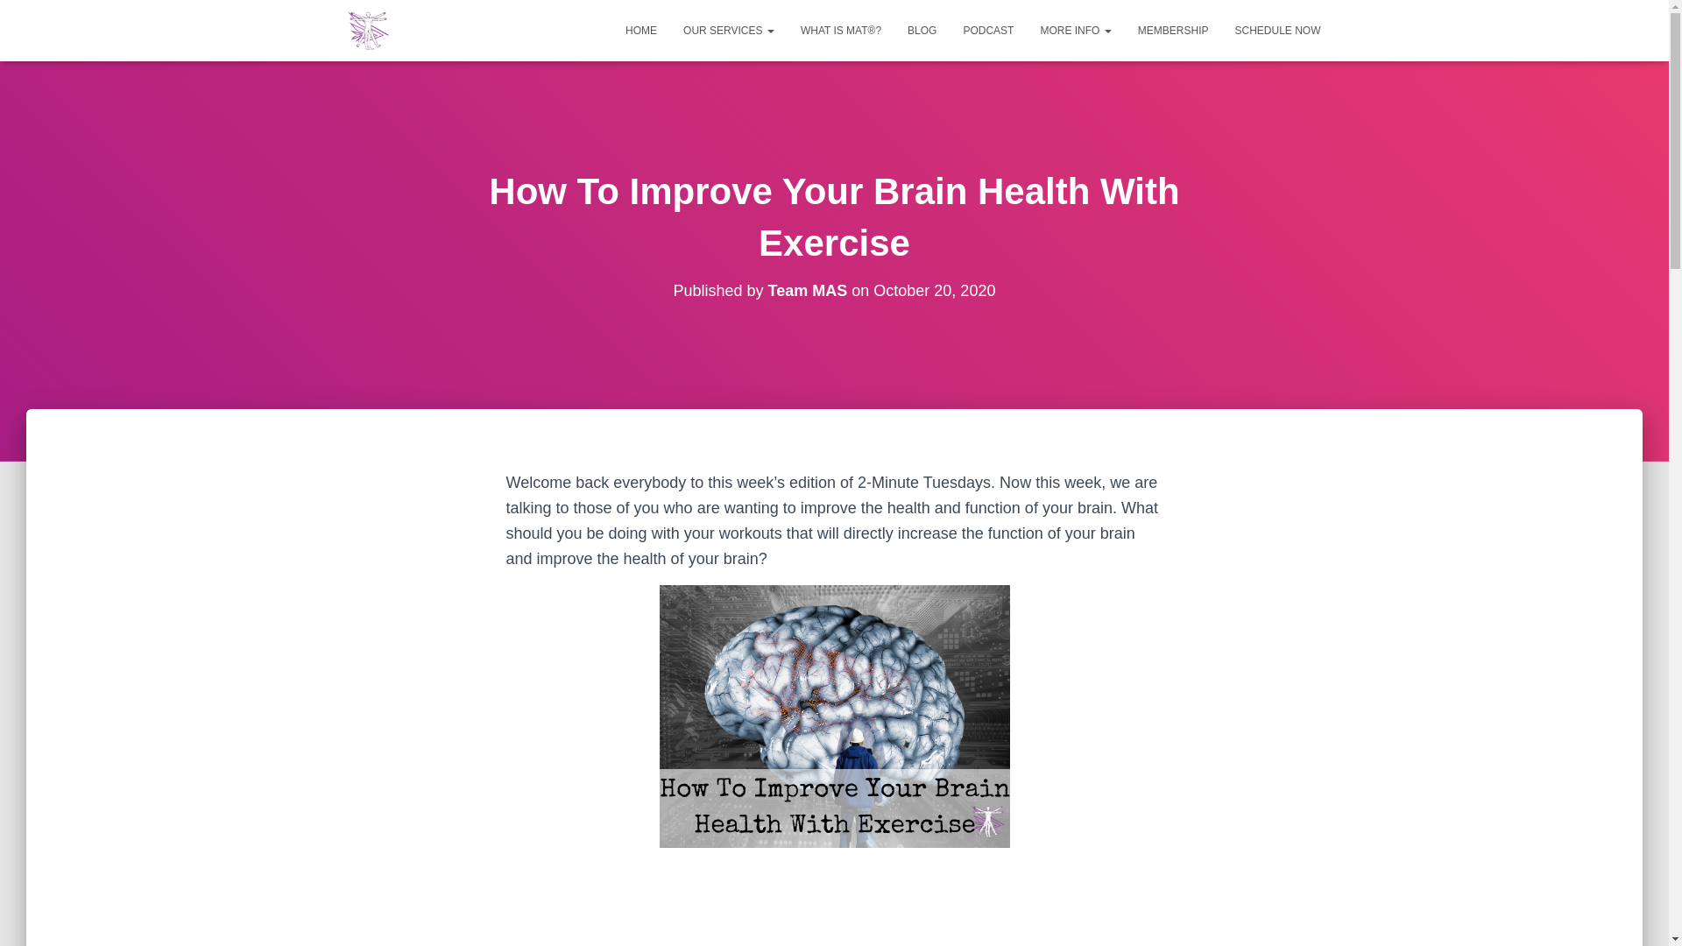 The width and height of the screenshot is (1682, 946). I want to click on Blog, so click(922, 30).